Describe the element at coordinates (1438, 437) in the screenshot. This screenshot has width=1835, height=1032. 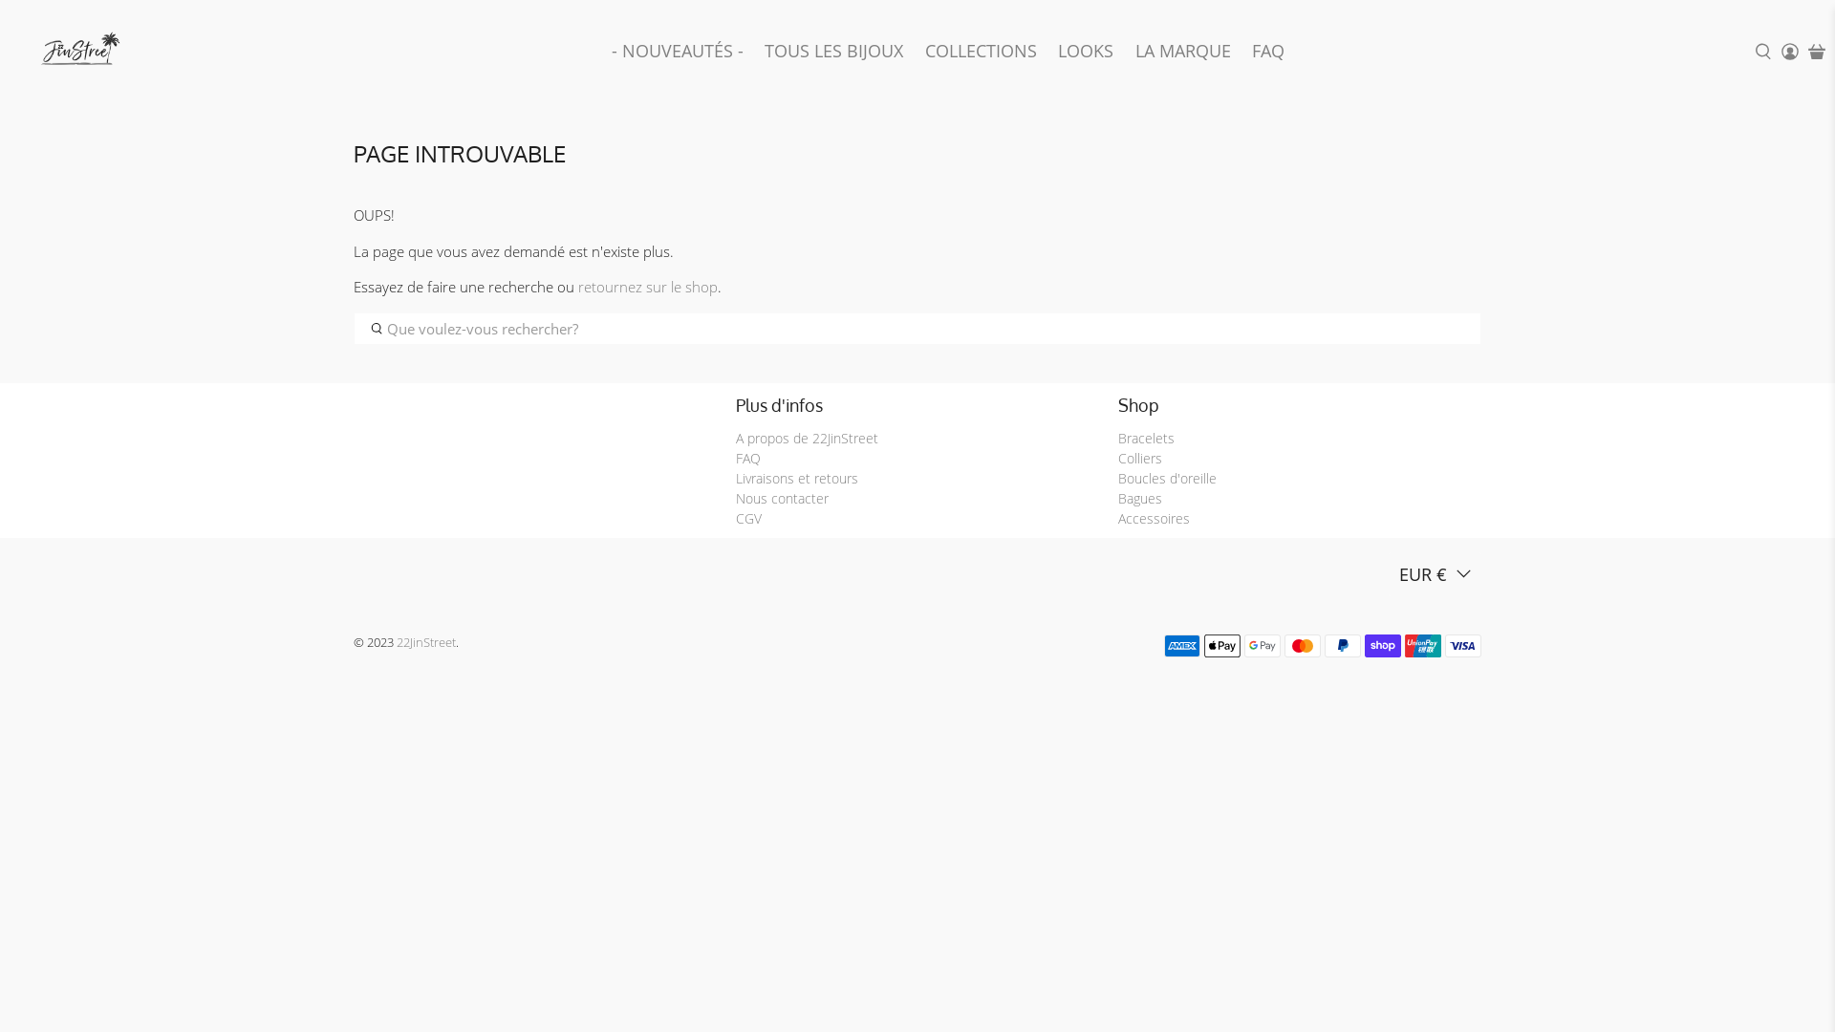
I see `XOF` at that location.